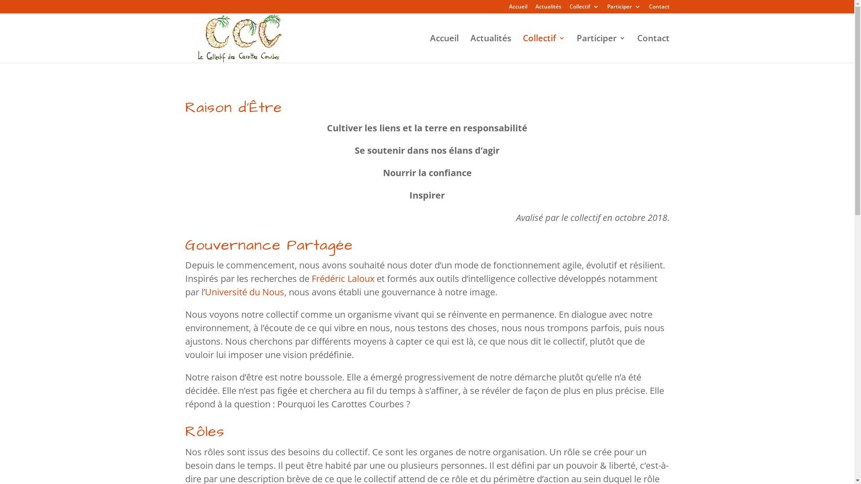  What do you see at coordinates (517, 9) in the screenshot?
I see `Accueil` at bounding box center [517, 9].